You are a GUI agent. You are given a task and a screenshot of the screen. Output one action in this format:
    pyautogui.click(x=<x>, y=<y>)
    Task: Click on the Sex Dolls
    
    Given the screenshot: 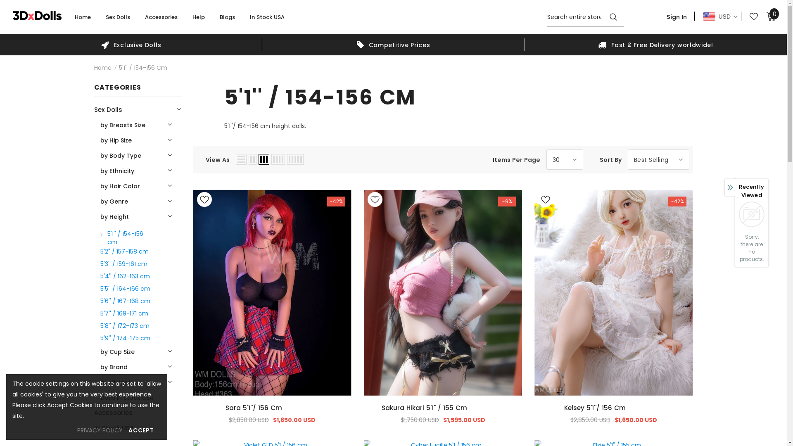 What is the action you would take?
    pyautogui.click(x=108, y=110)
    